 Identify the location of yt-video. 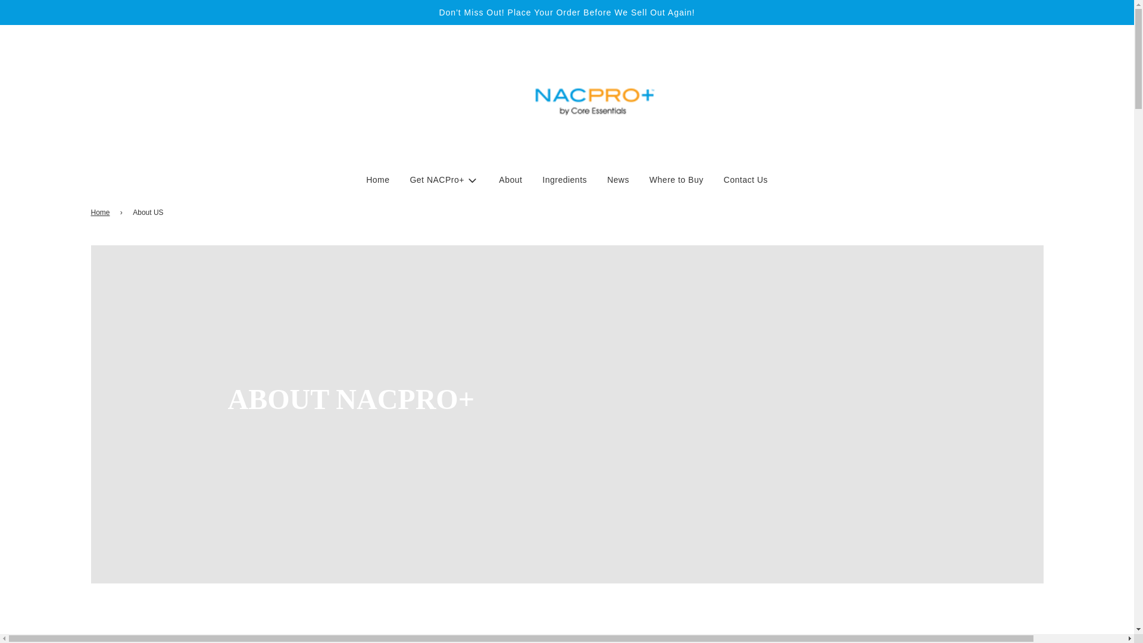
(567, 622).